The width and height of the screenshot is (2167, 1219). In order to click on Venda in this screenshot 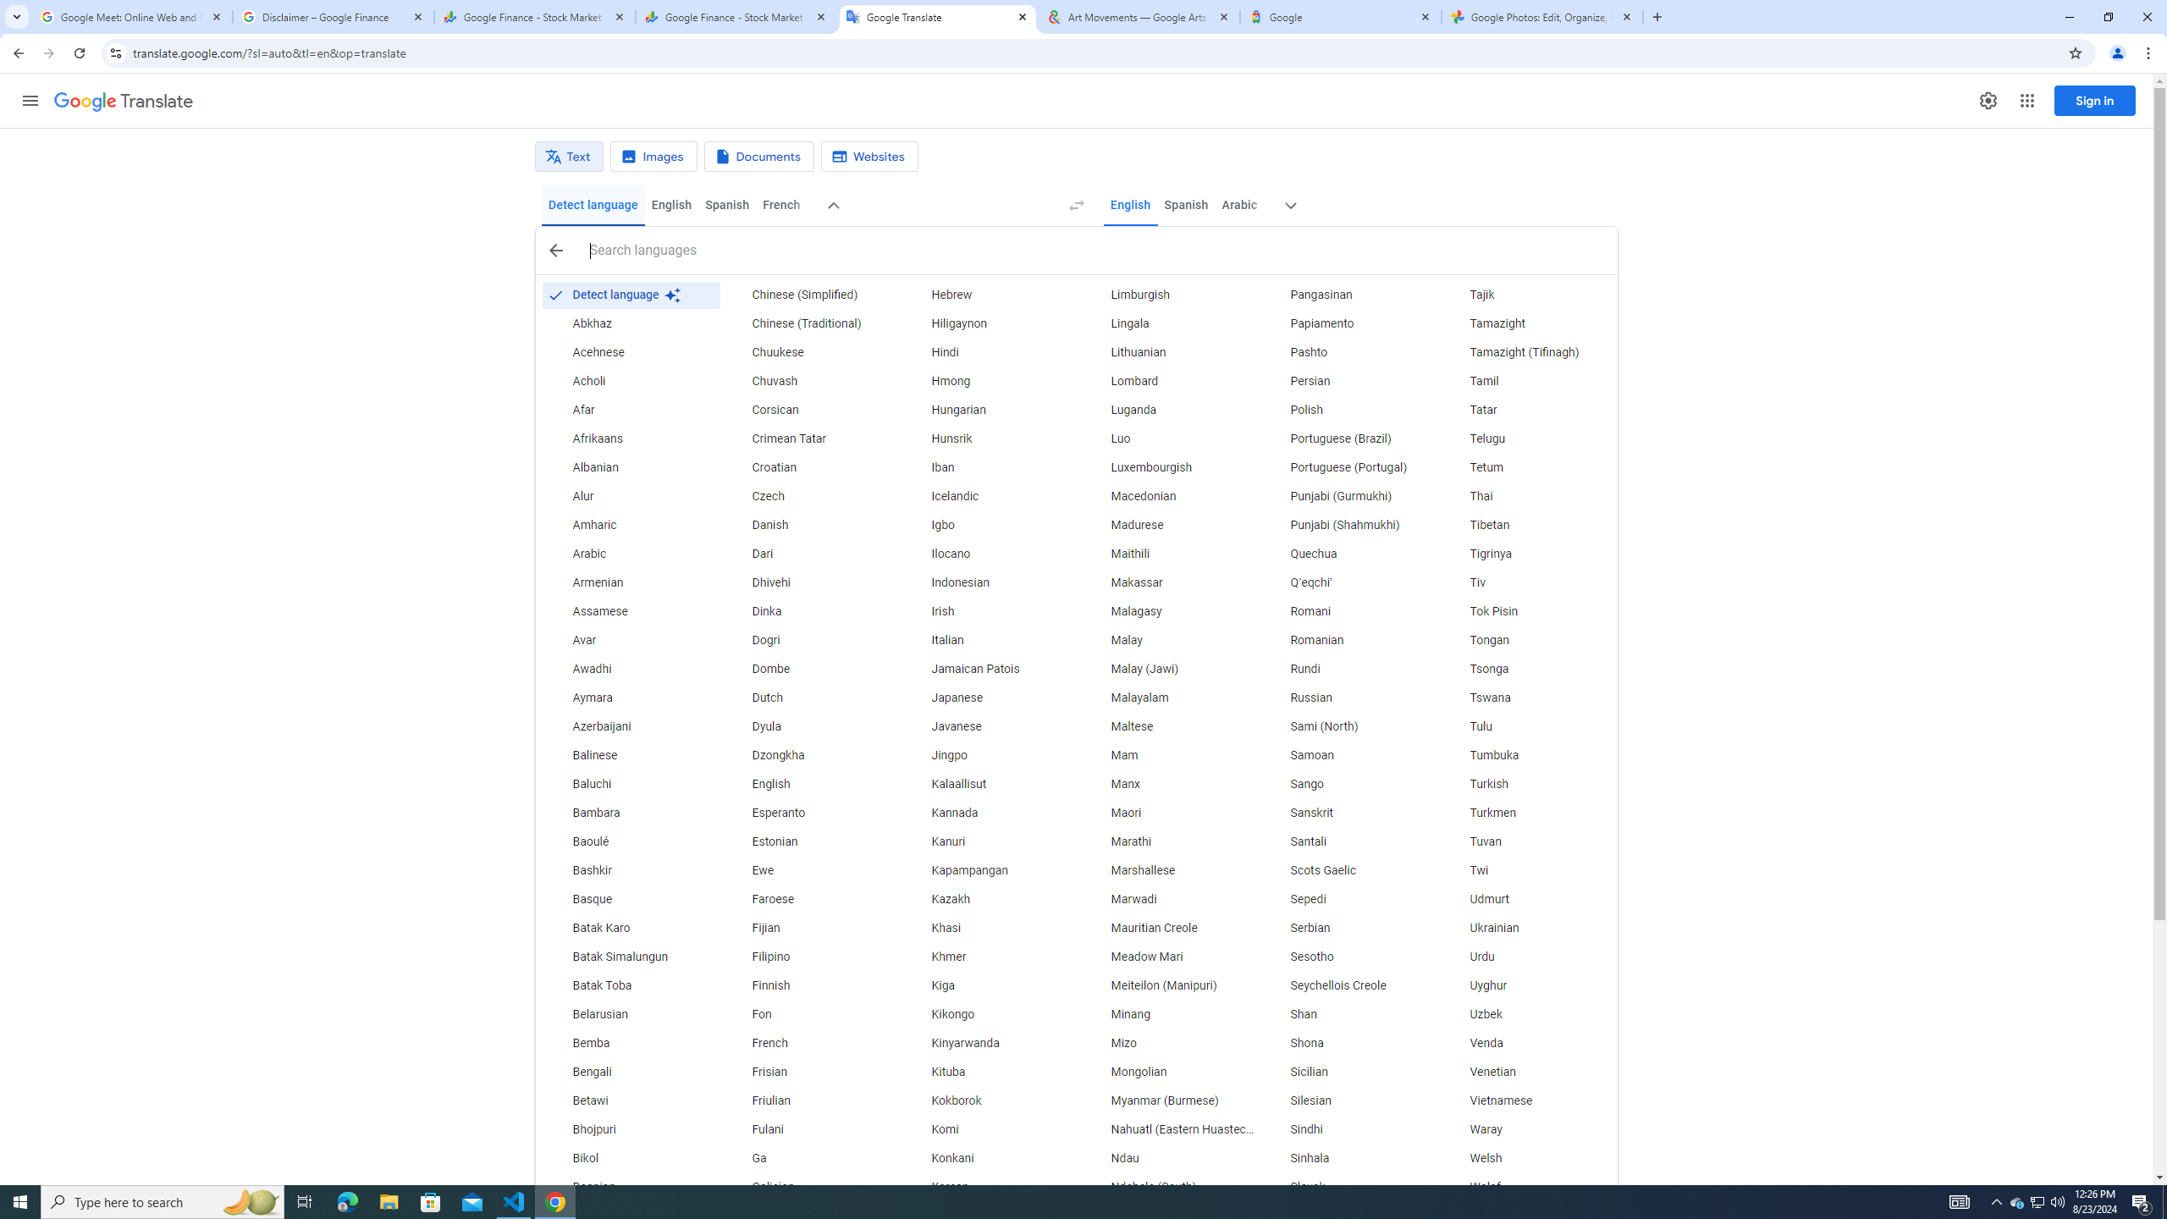, I will do `click(1527, 1043)`.